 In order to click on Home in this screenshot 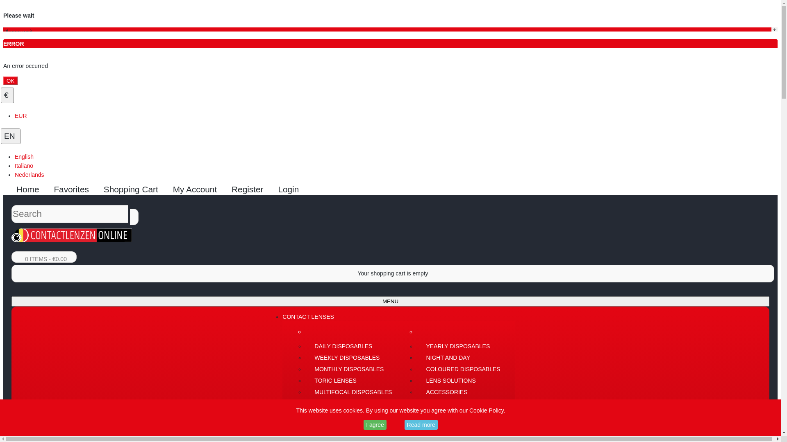, I will do `click(30, 189)`.